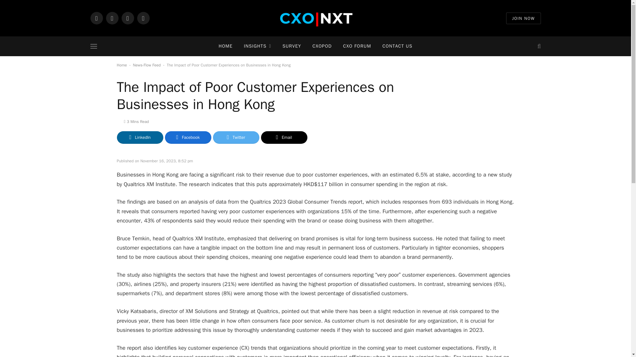  Describe the element at coordinates (96, 18) in the screenshot. I see `LinkedIn` at that location.